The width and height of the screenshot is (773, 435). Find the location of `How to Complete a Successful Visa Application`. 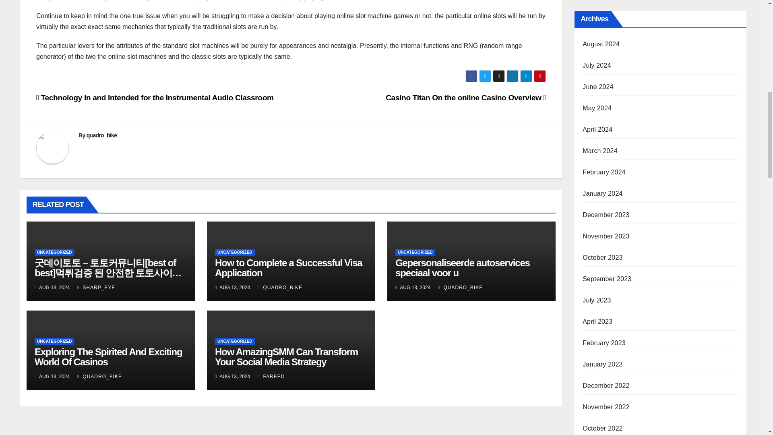

How to Complete a Successful Visa Application is located at coordinates (288, 268).